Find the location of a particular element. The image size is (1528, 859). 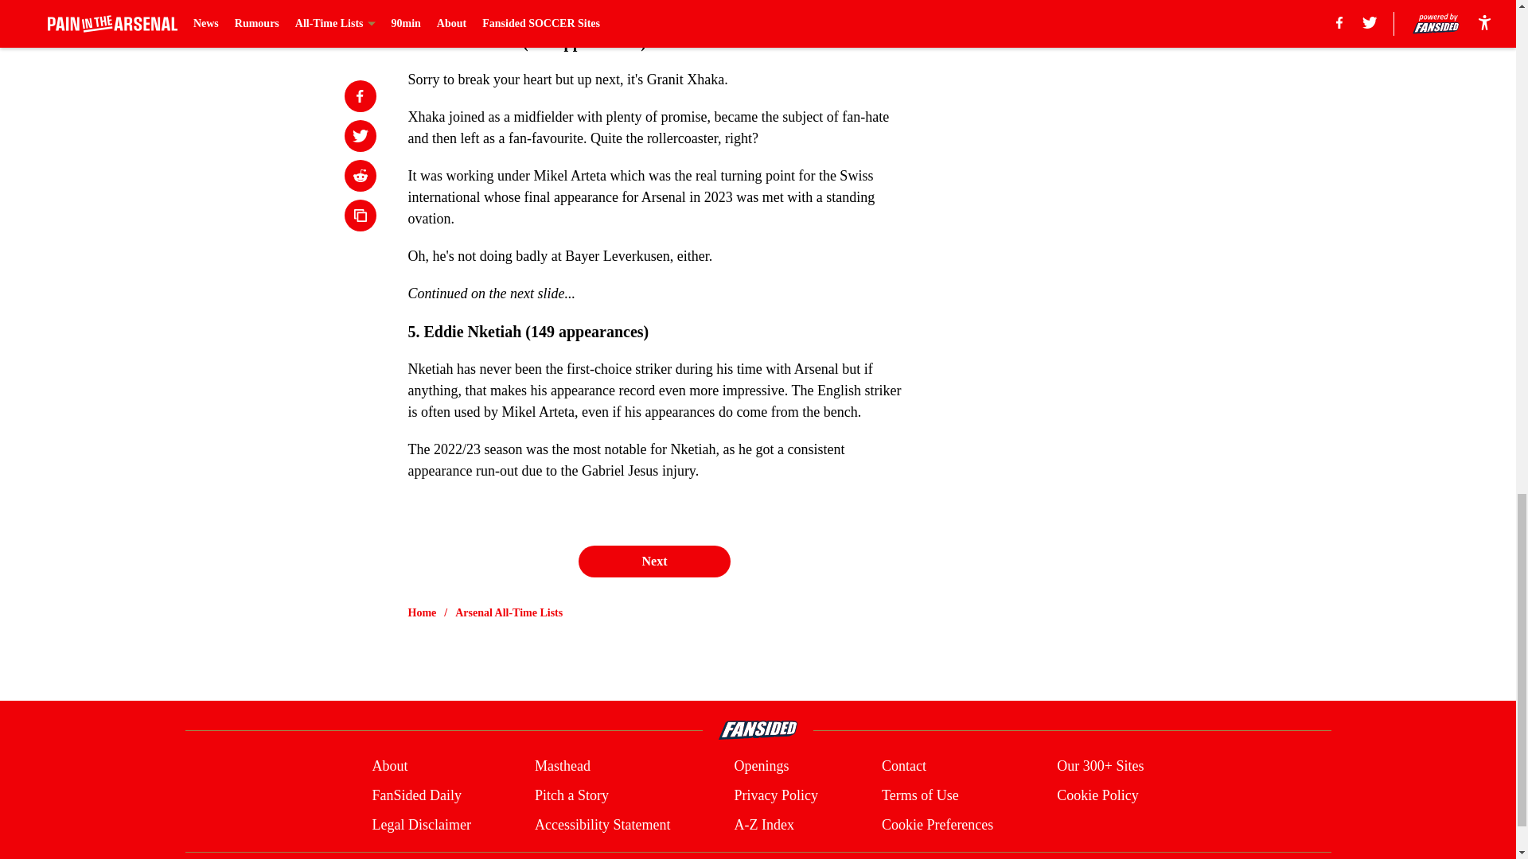

Masthead is located at coordinates (562, 767).